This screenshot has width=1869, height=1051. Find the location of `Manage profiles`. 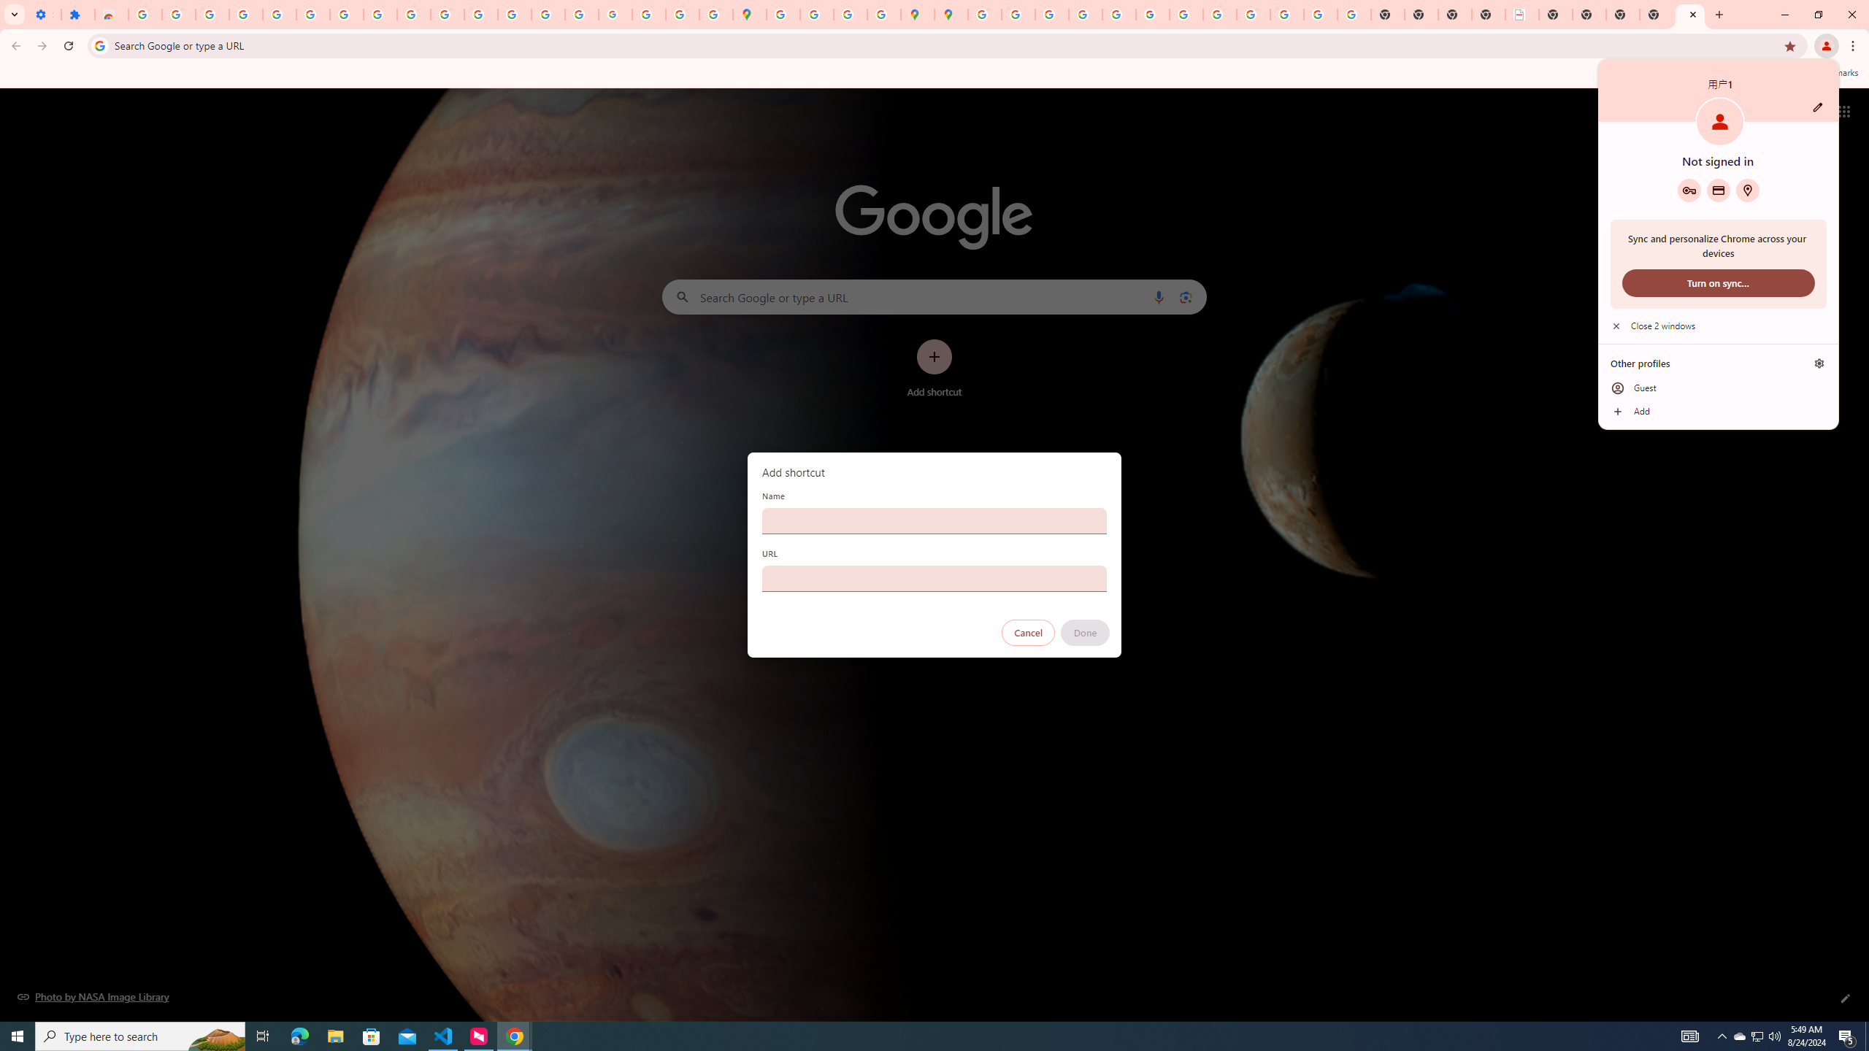

Manage profiles is located at coordinates (1819, 363).